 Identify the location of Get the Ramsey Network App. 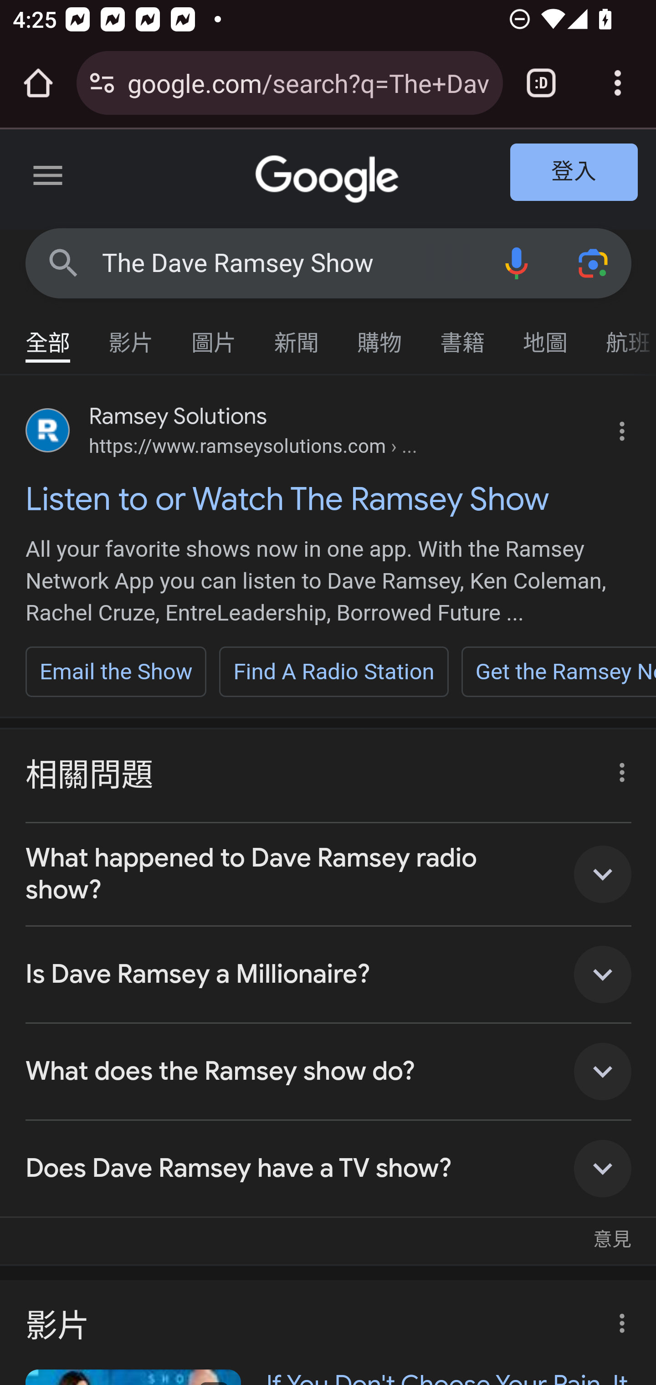
(558, 672).